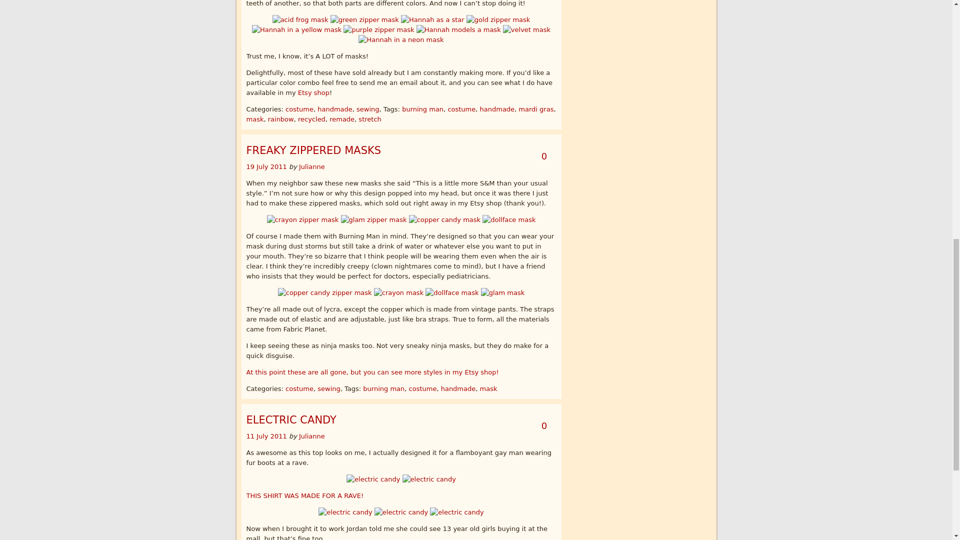  What do you see at coordinates (300, 20) in the screenshot?
I see `acid frog mask` at bounding box center [300, 20].